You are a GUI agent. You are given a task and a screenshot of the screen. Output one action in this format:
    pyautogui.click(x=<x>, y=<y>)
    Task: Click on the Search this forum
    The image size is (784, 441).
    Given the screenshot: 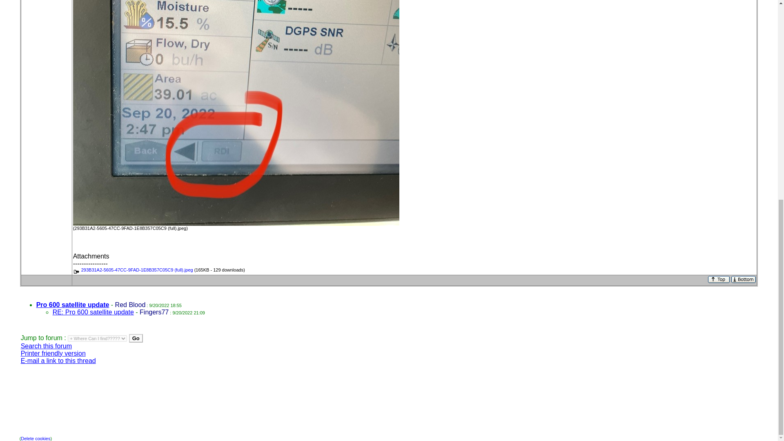 What is the action you would take?
    pyautogui.click(x=47, y=345)
    